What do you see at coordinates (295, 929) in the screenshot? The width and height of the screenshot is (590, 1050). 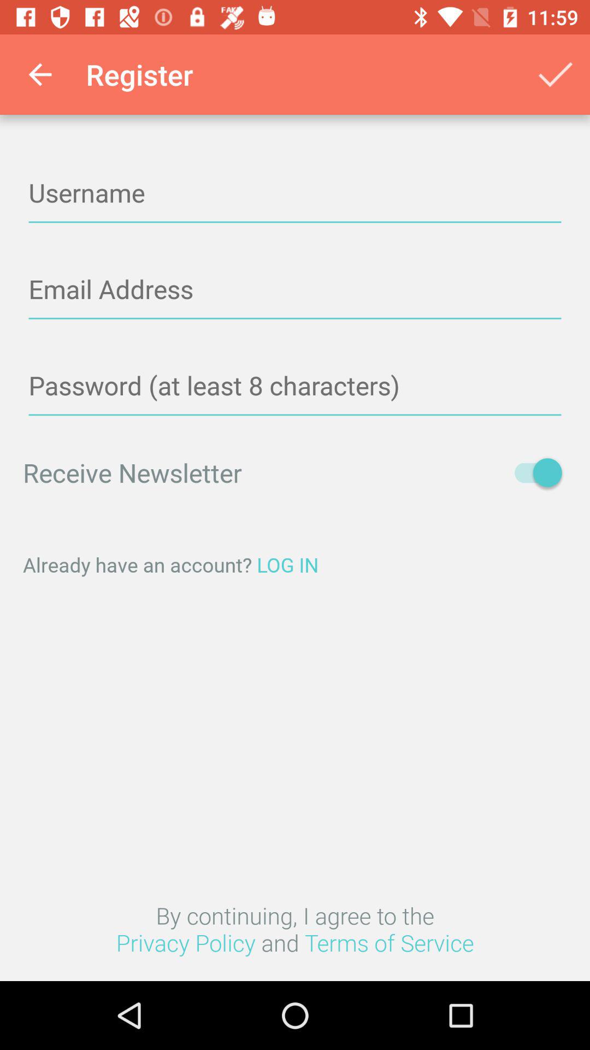 I see `tap by continuing i item` at bounding box center [295, 929].